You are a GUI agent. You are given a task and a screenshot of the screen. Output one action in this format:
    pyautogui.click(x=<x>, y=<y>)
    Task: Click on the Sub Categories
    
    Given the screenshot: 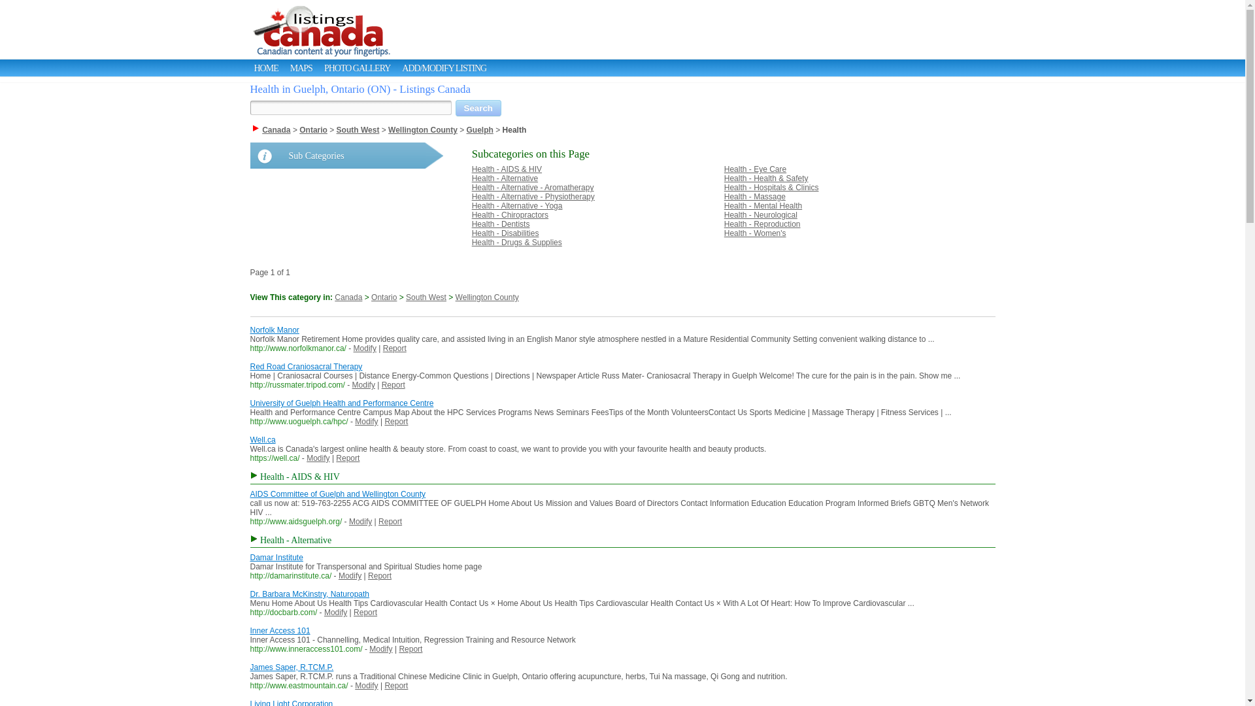 What is the action you would take?
    pyautogui.click(x=346, y=156)
    